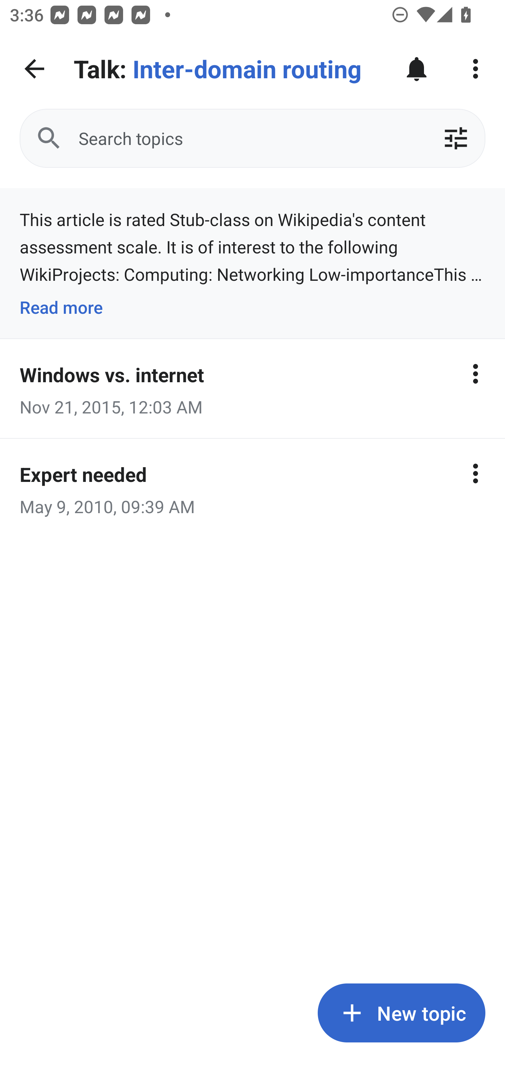  What do you see at coordinates (476, 69) in the screenshot?
I see `More` at bounding box center [476, 69].